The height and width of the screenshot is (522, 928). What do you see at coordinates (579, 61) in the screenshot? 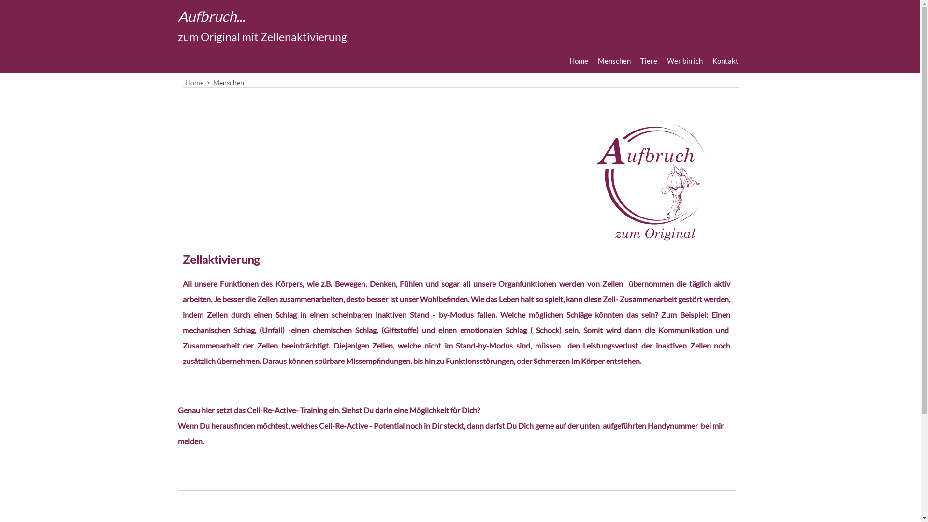
I see `Home` at bounding box center [579, 61].